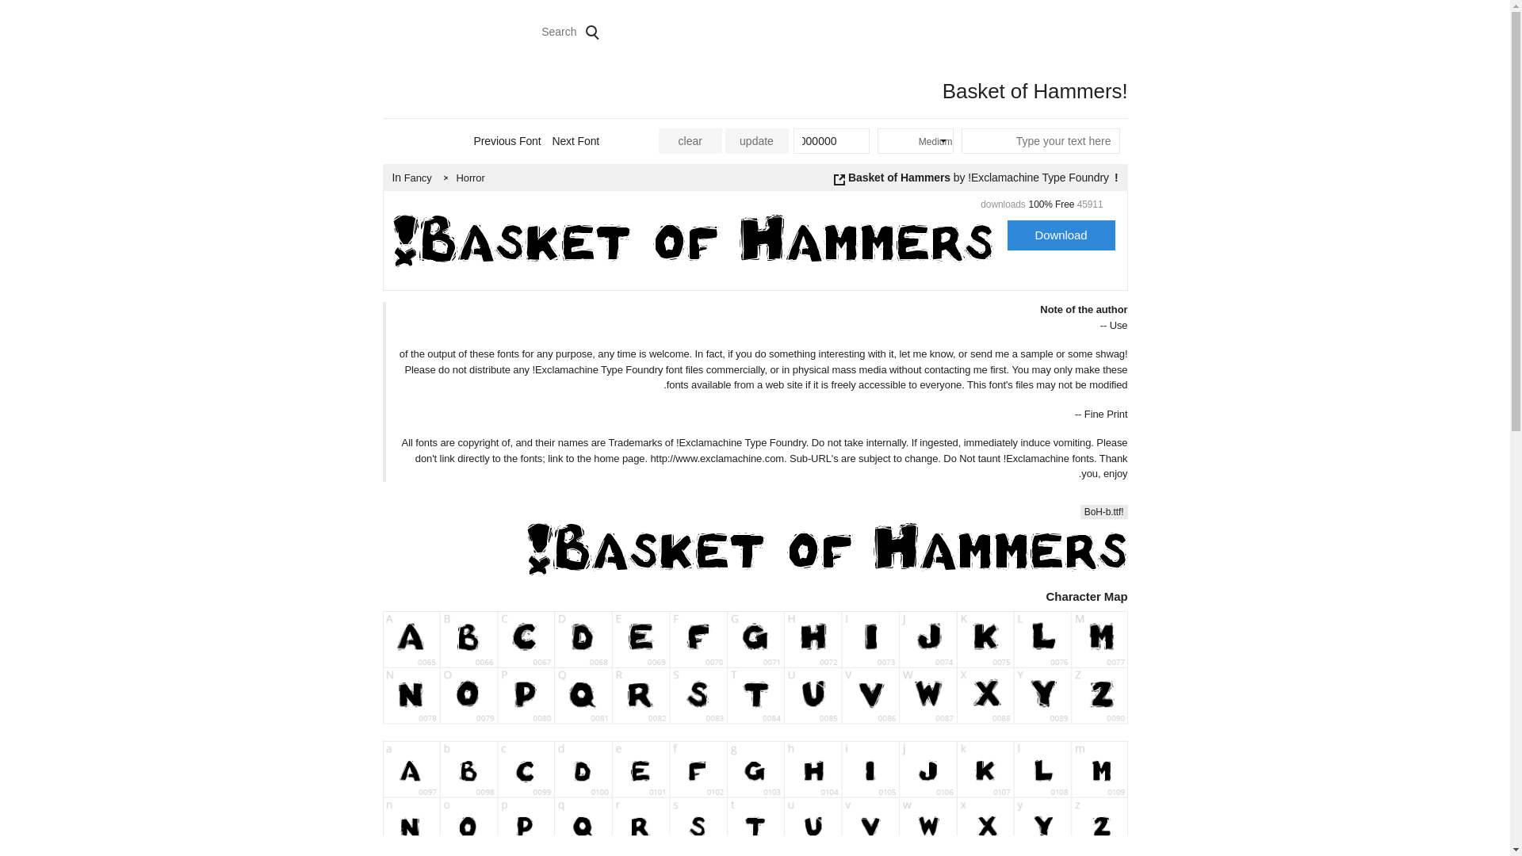  I want to click on !Basket of Hammers, so click(982, 178).